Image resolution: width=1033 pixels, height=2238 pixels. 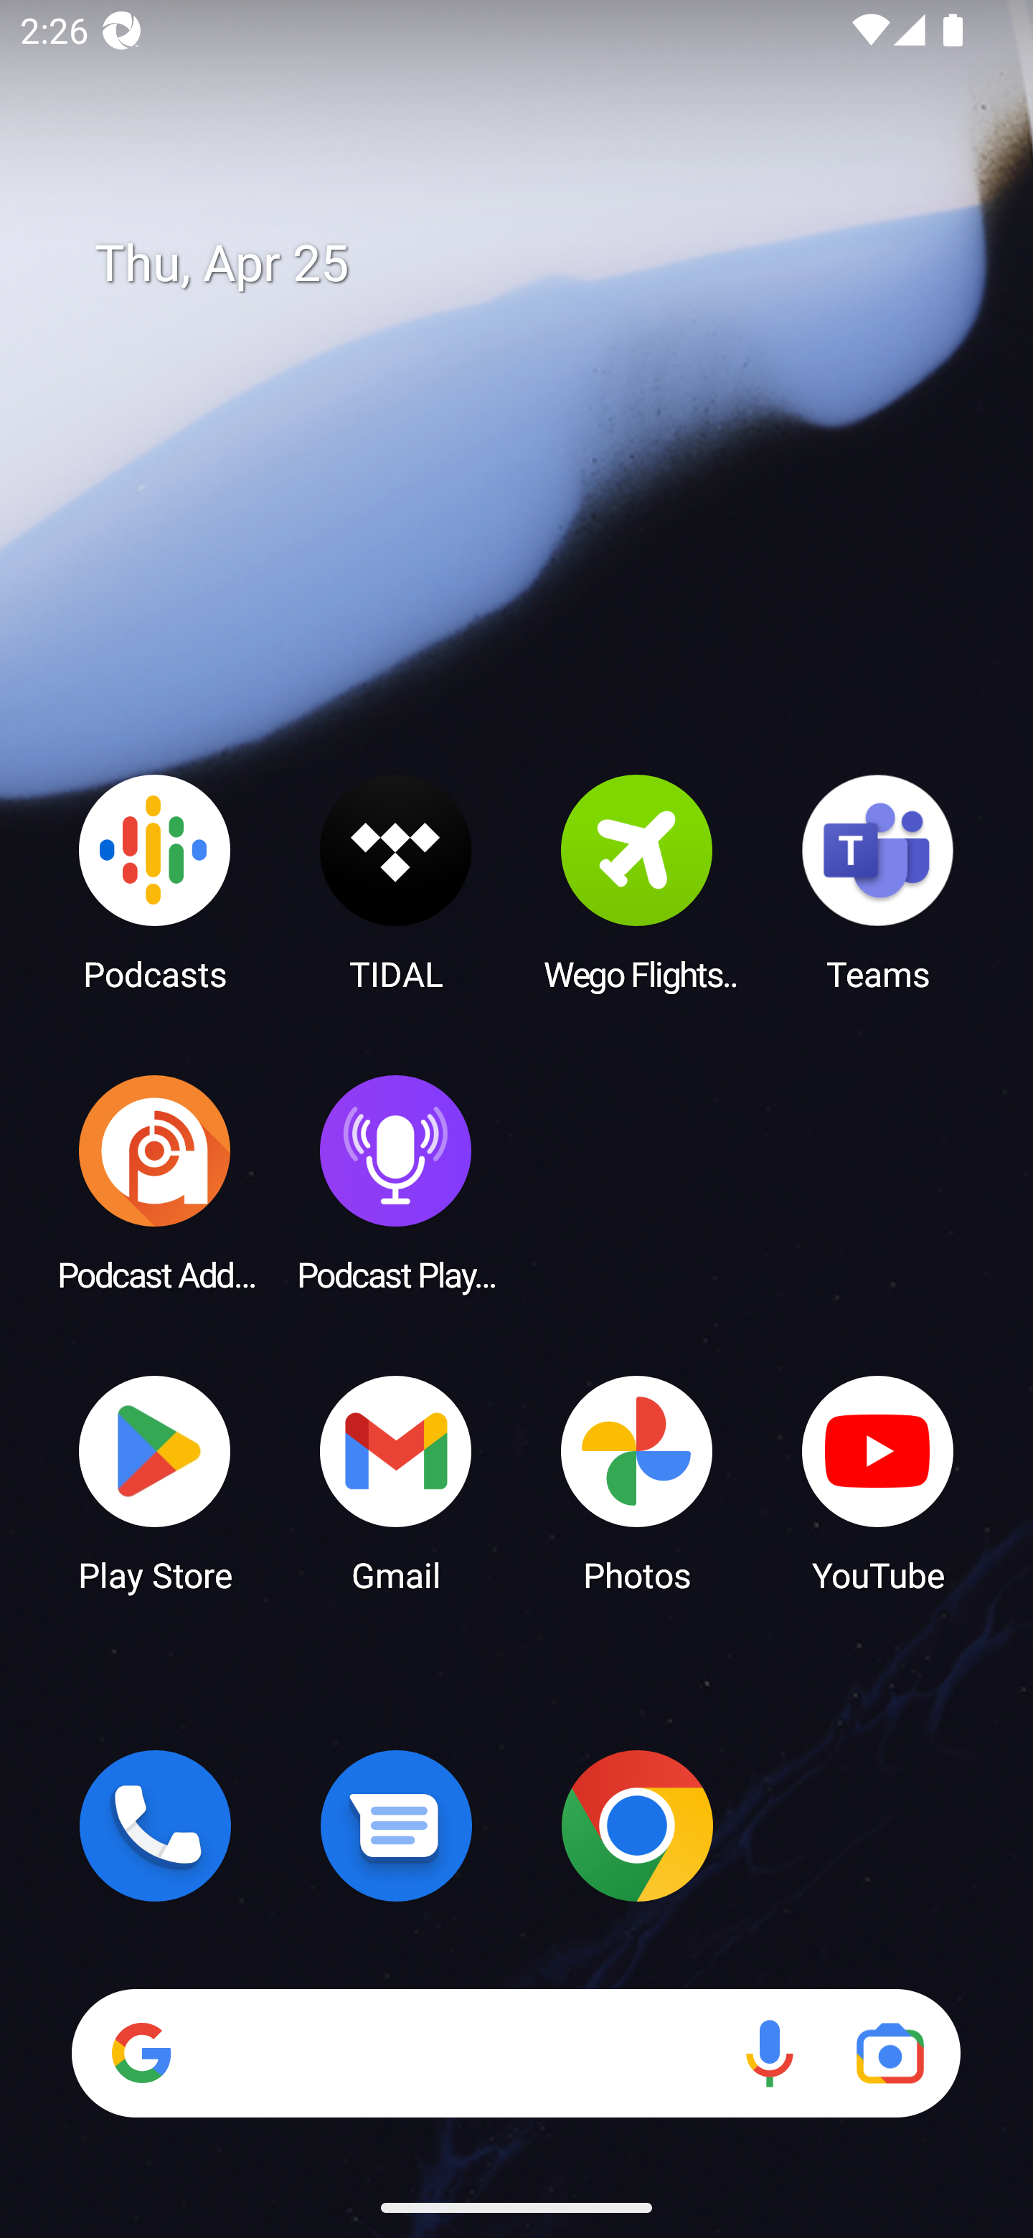 What do you see at coordinates (637, 882) in the screenshot?
I see `Wego Flights & Hotels` at bounding box center [637, 882].